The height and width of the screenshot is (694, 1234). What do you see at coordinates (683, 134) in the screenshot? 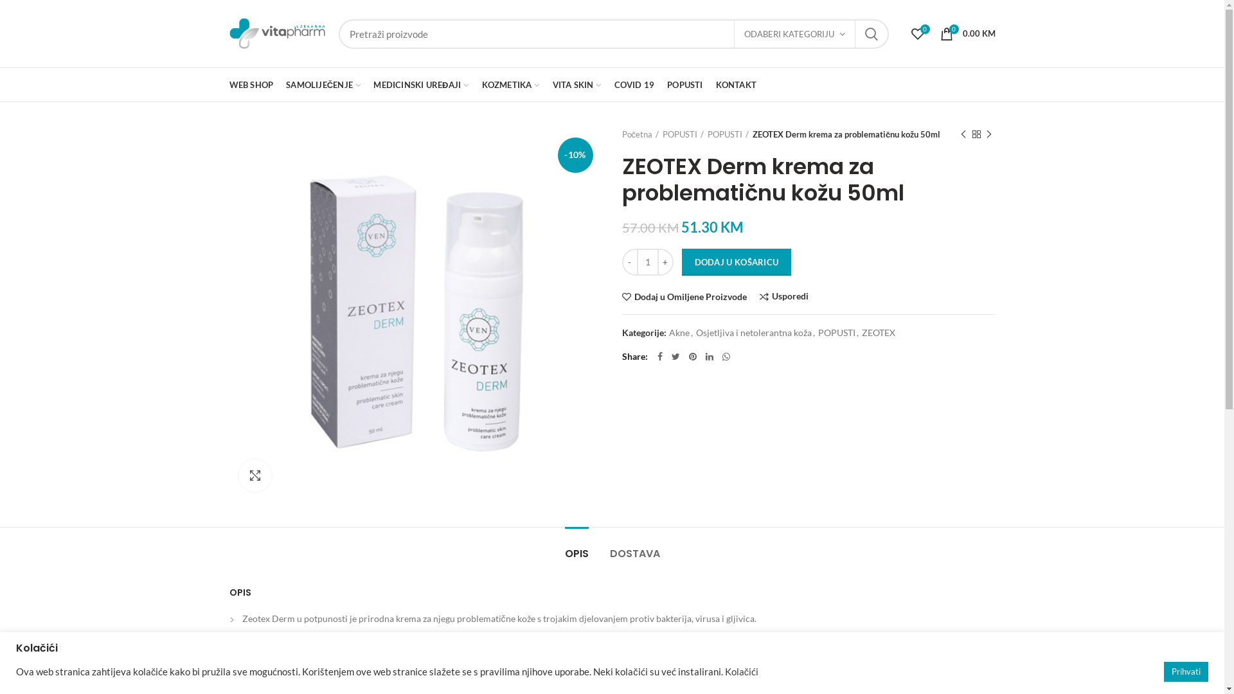
I see `POPUSTI` at bounding box center [683, 134].